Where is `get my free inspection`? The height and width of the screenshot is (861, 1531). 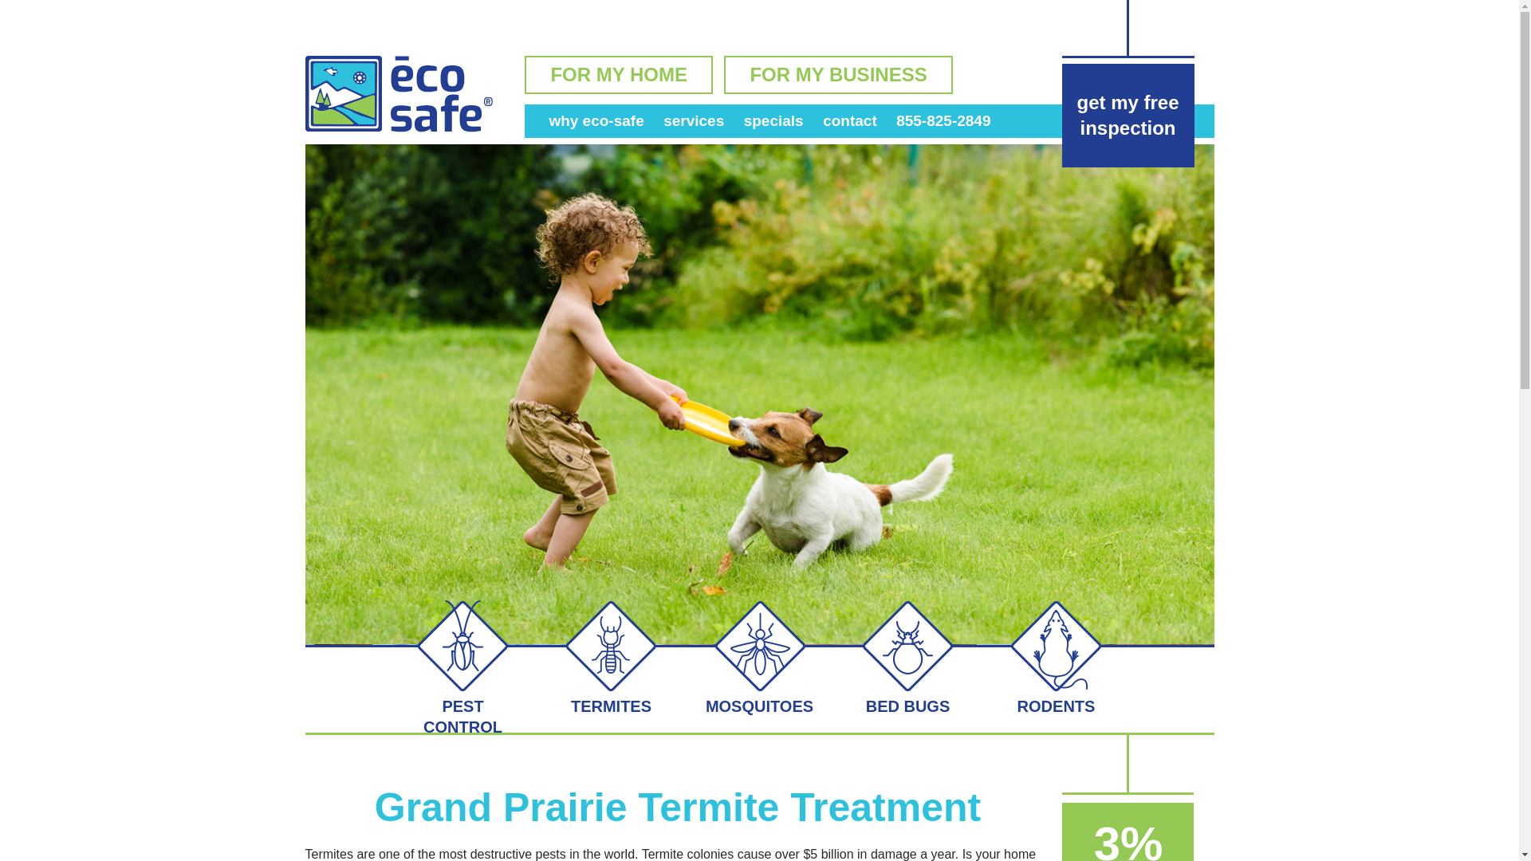 get my free inspection is located at coordinates (1128, 116).